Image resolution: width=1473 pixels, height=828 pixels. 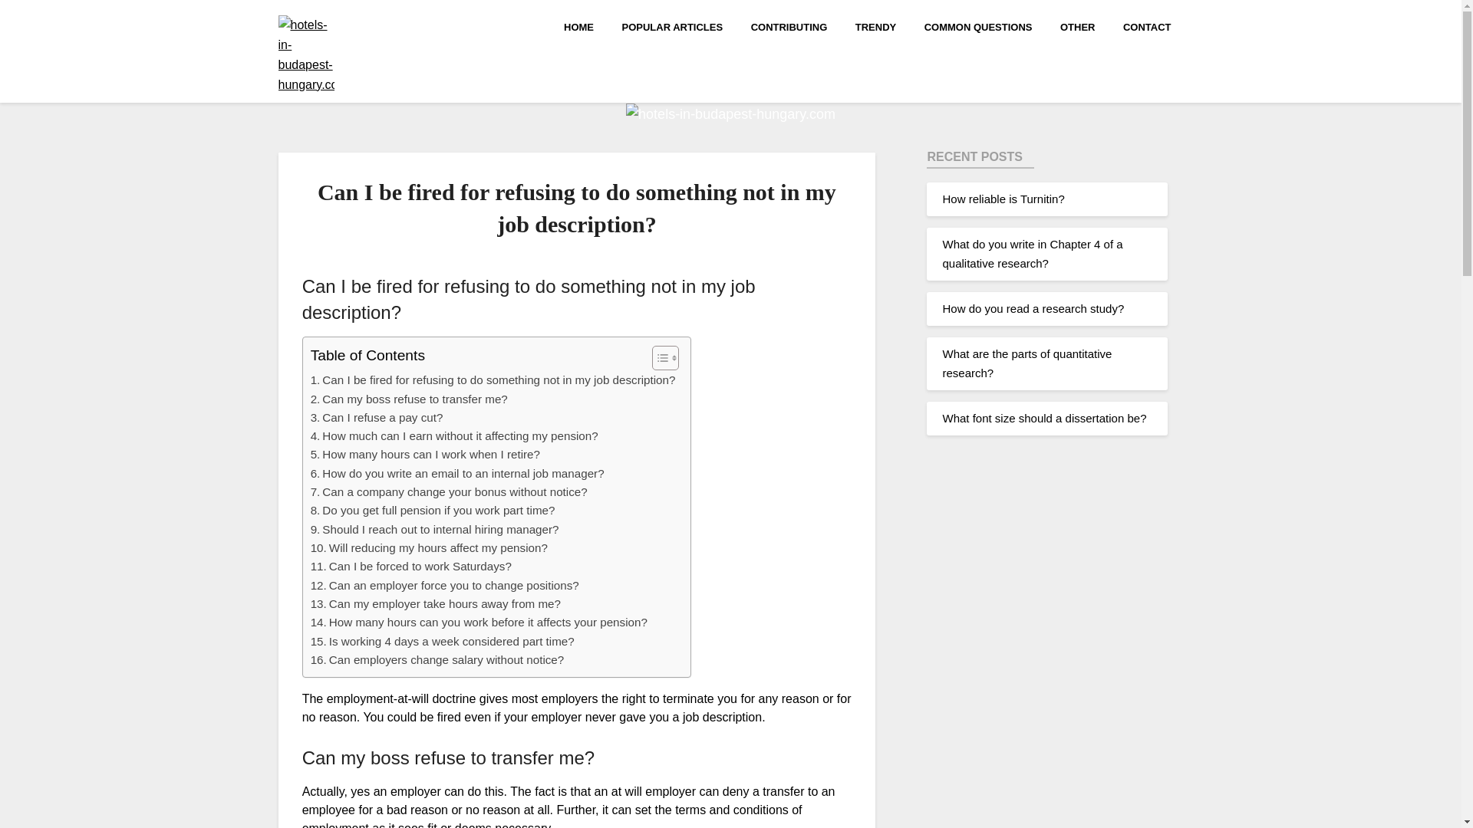 I want to click on OTHER, so click(x=1077, y=26).